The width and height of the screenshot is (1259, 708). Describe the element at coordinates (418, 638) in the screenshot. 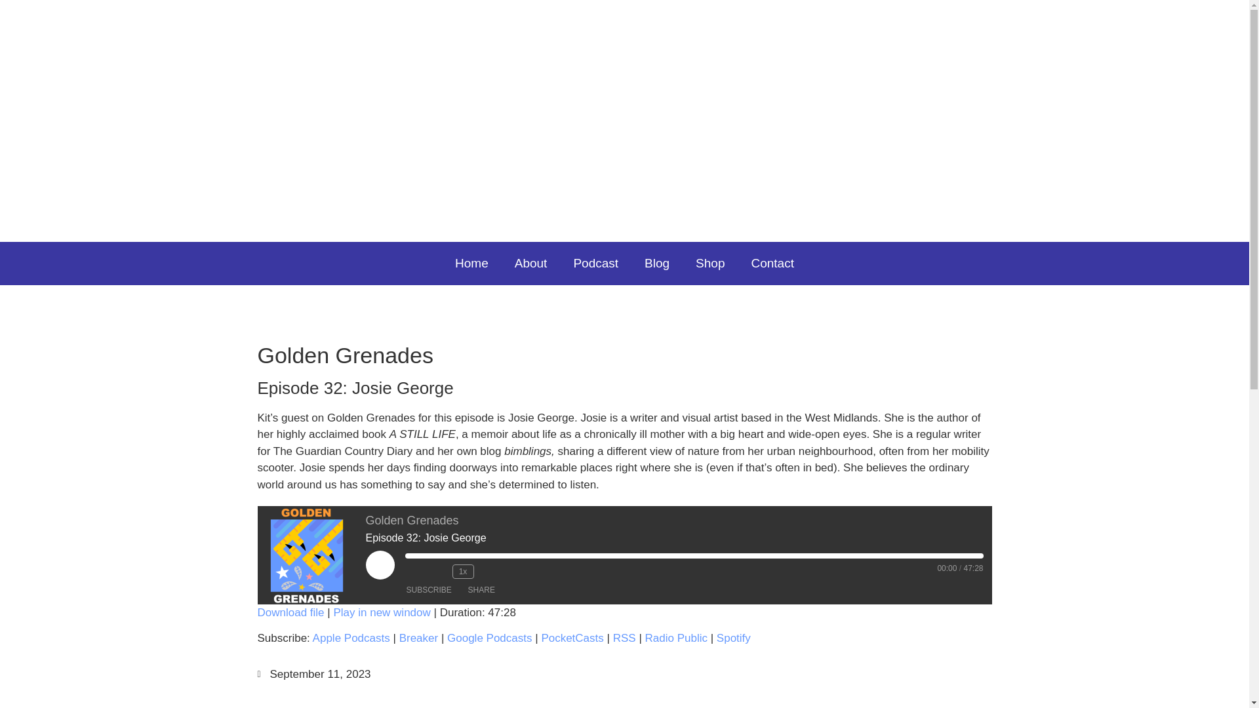

I see `Breaker` at that location.